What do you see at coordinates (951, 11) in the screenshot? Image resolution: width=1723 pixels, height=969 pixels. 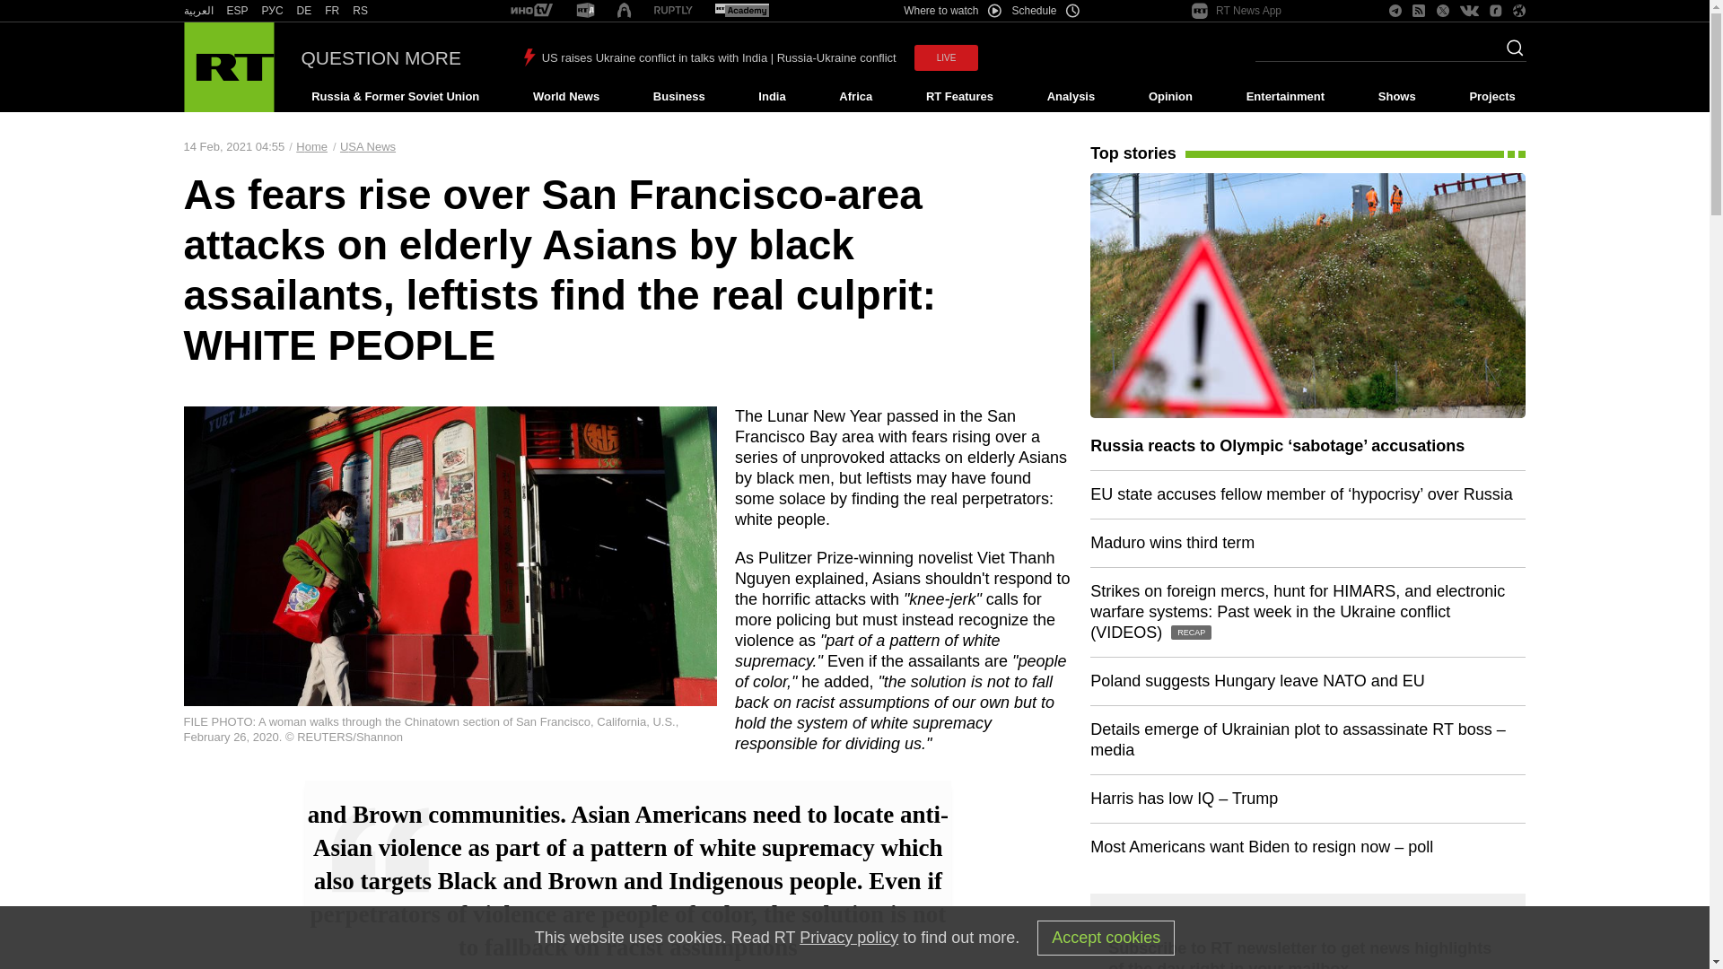 I see `Where to watch` at bounding box center [951, 11].